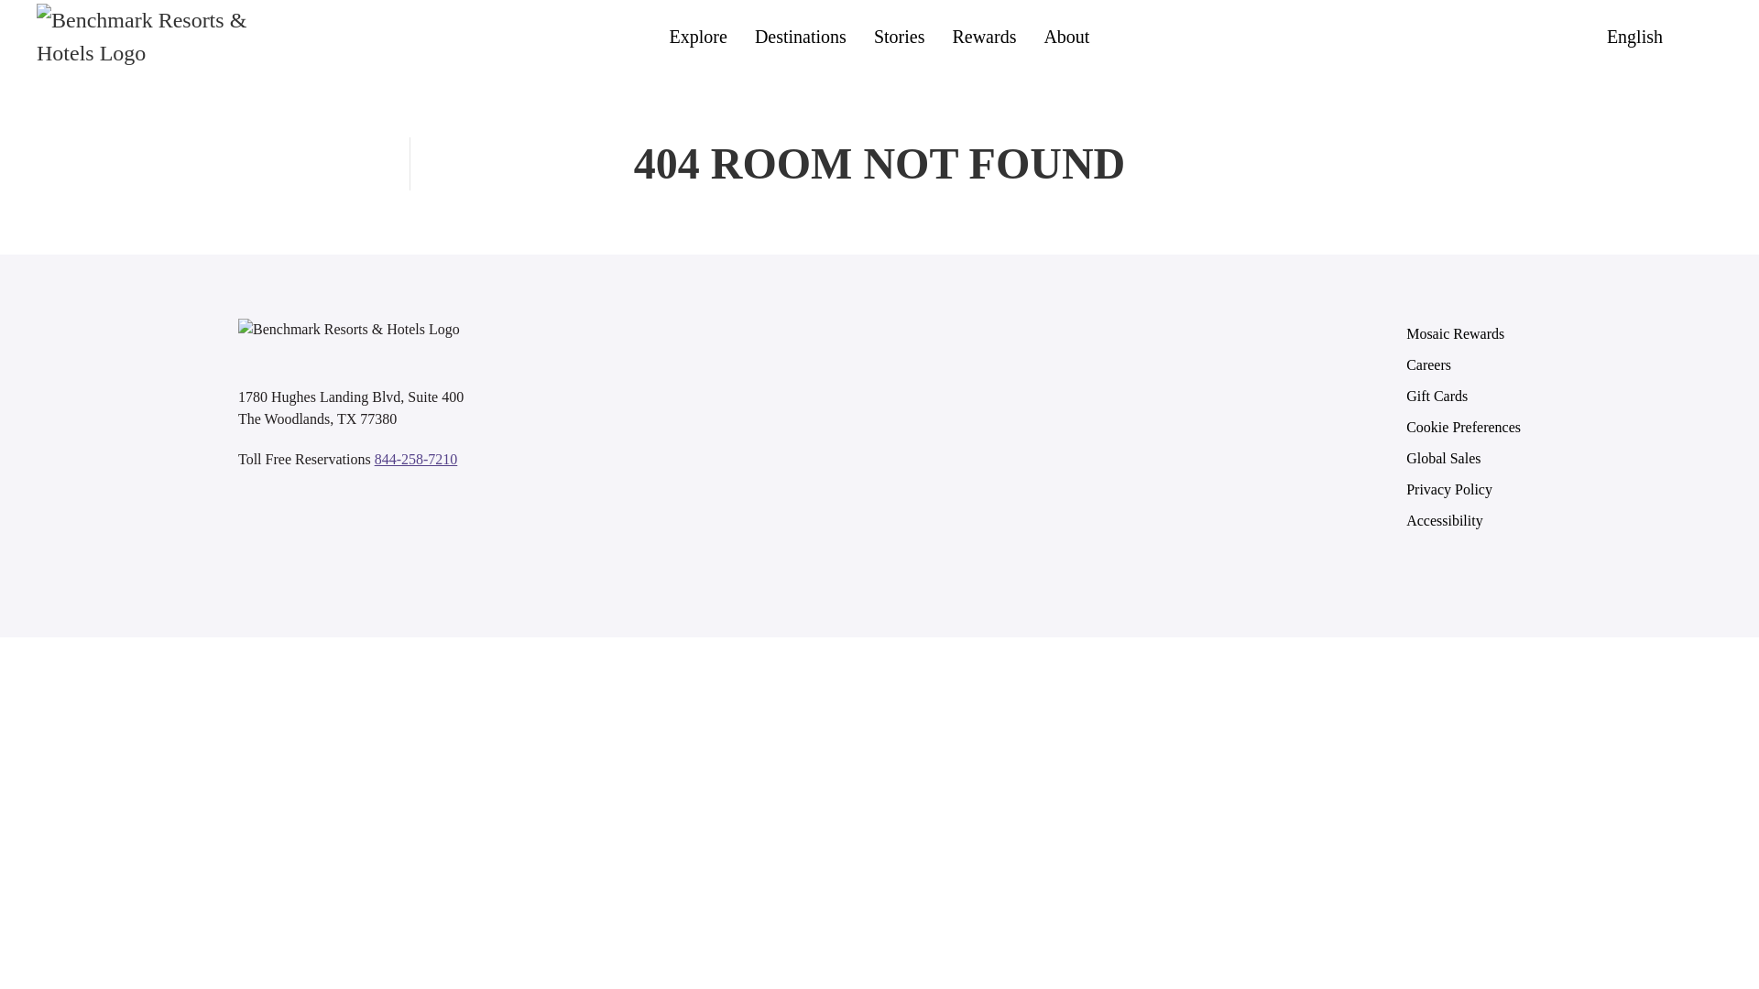 The width and height of the screenshot is (1759, 989). I want to click on Destinations, so click(800, 37).